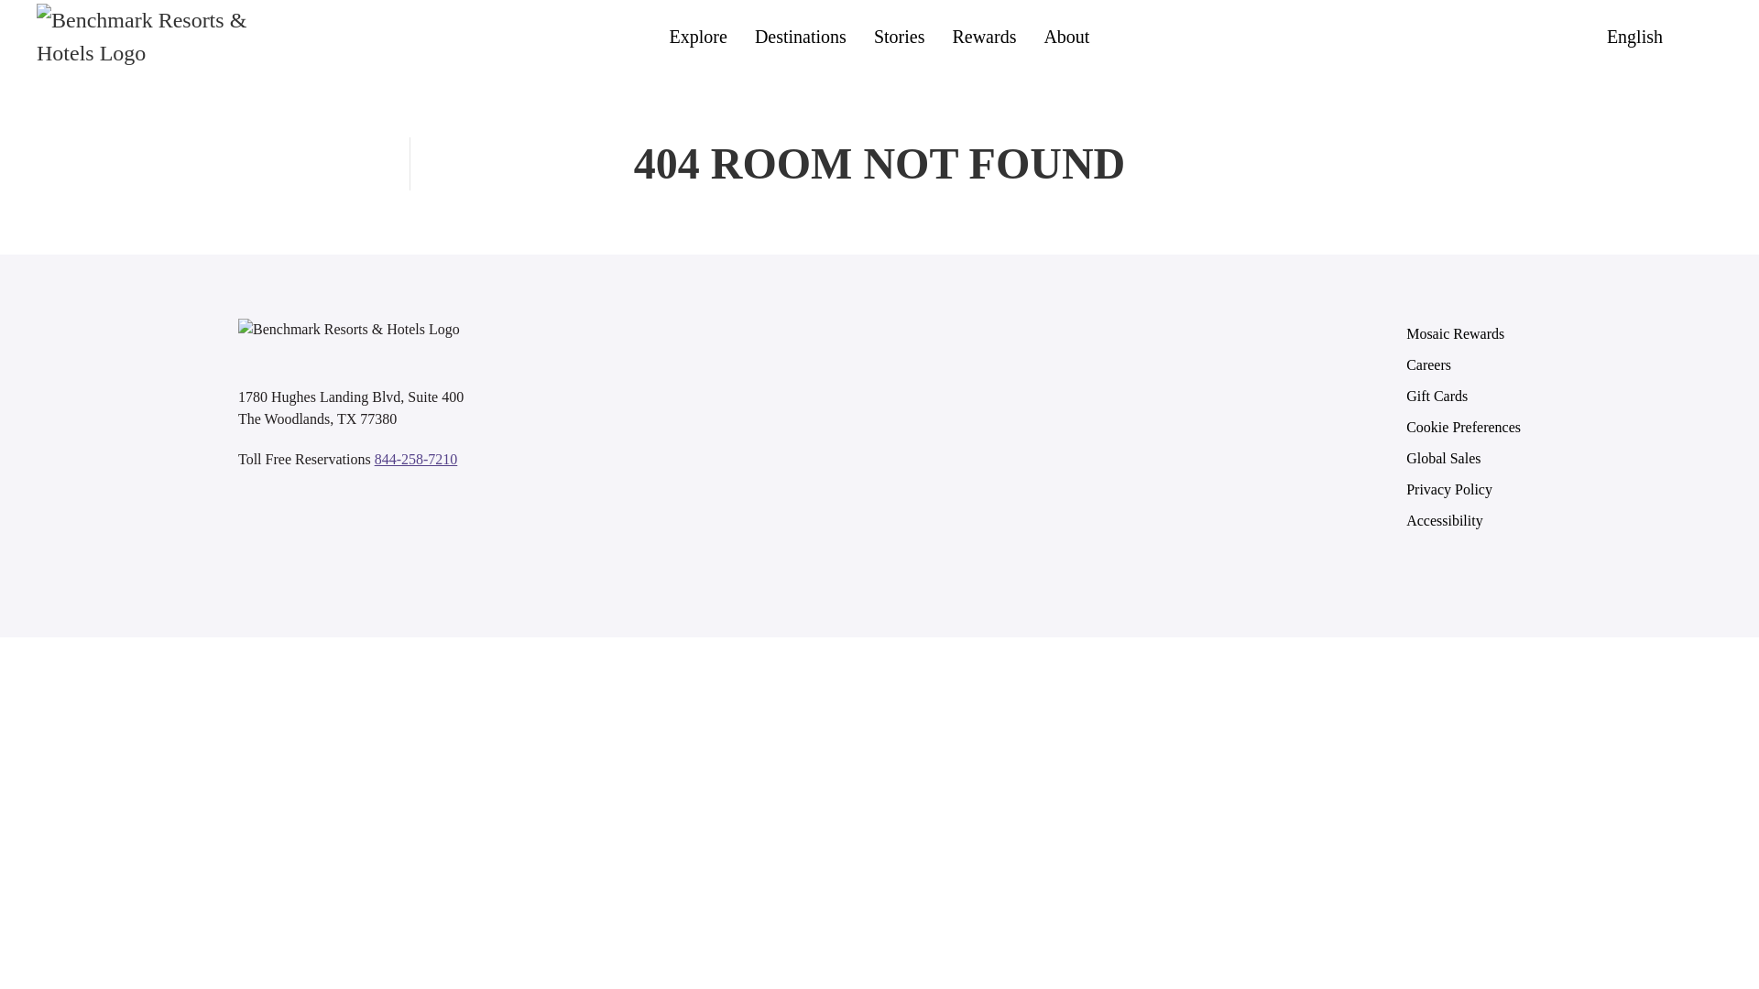 The width and height of the screenshot is (1759, 989). I want to click on Destinations, so click(800, 37).